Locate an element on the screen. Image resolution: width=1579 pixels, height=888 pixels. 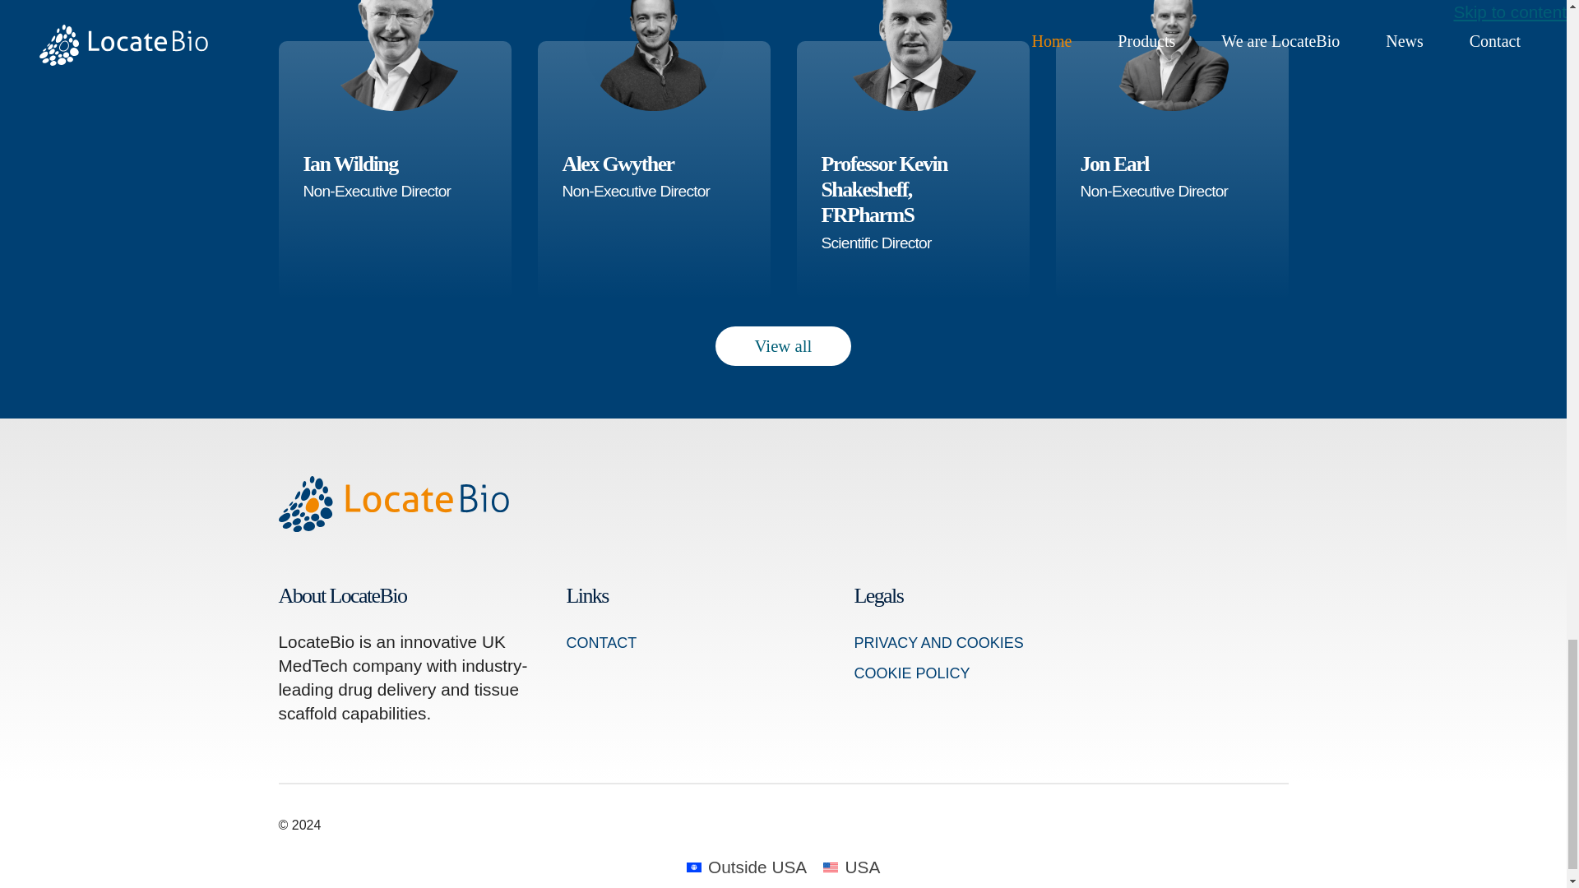
View all is located at coordinates (912, 242).